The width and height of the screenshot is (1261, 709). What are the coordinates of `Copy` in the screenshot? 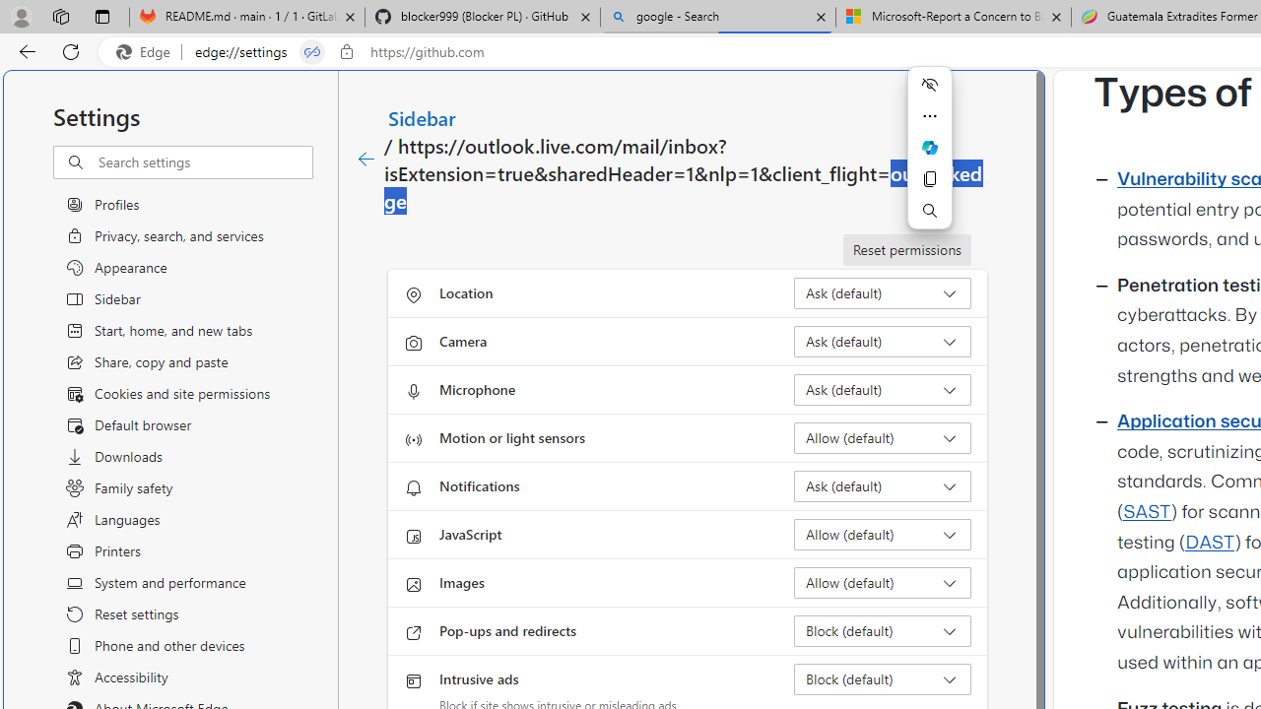 It's located at (930, 179).